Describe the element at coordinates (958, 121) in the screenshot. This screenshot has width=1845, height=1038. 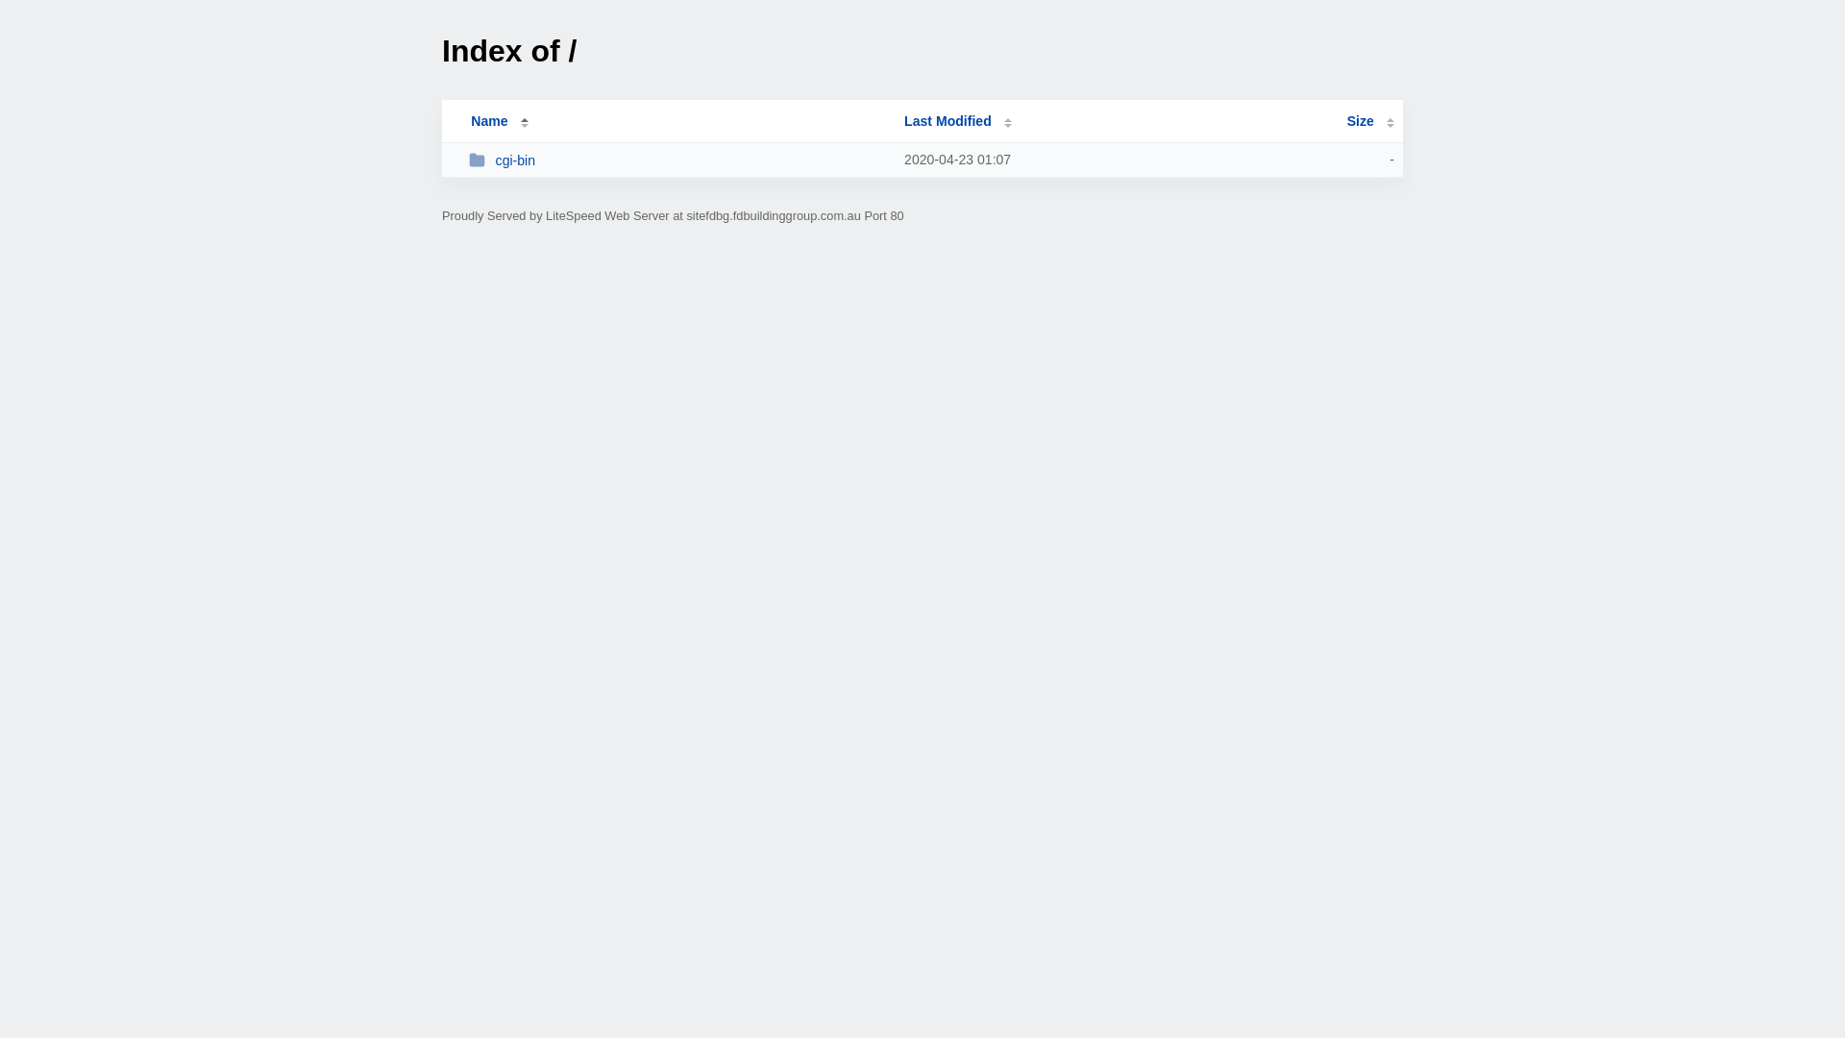
I see `Last Modified` at that location.